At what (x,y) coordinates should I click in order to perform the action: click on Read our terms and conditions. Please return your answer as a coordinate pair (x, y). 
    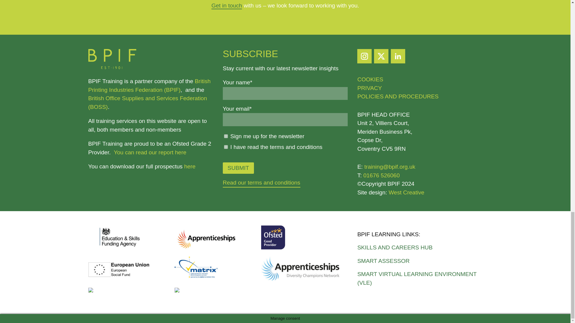
    Looking at the image, I should click on (261, 183).